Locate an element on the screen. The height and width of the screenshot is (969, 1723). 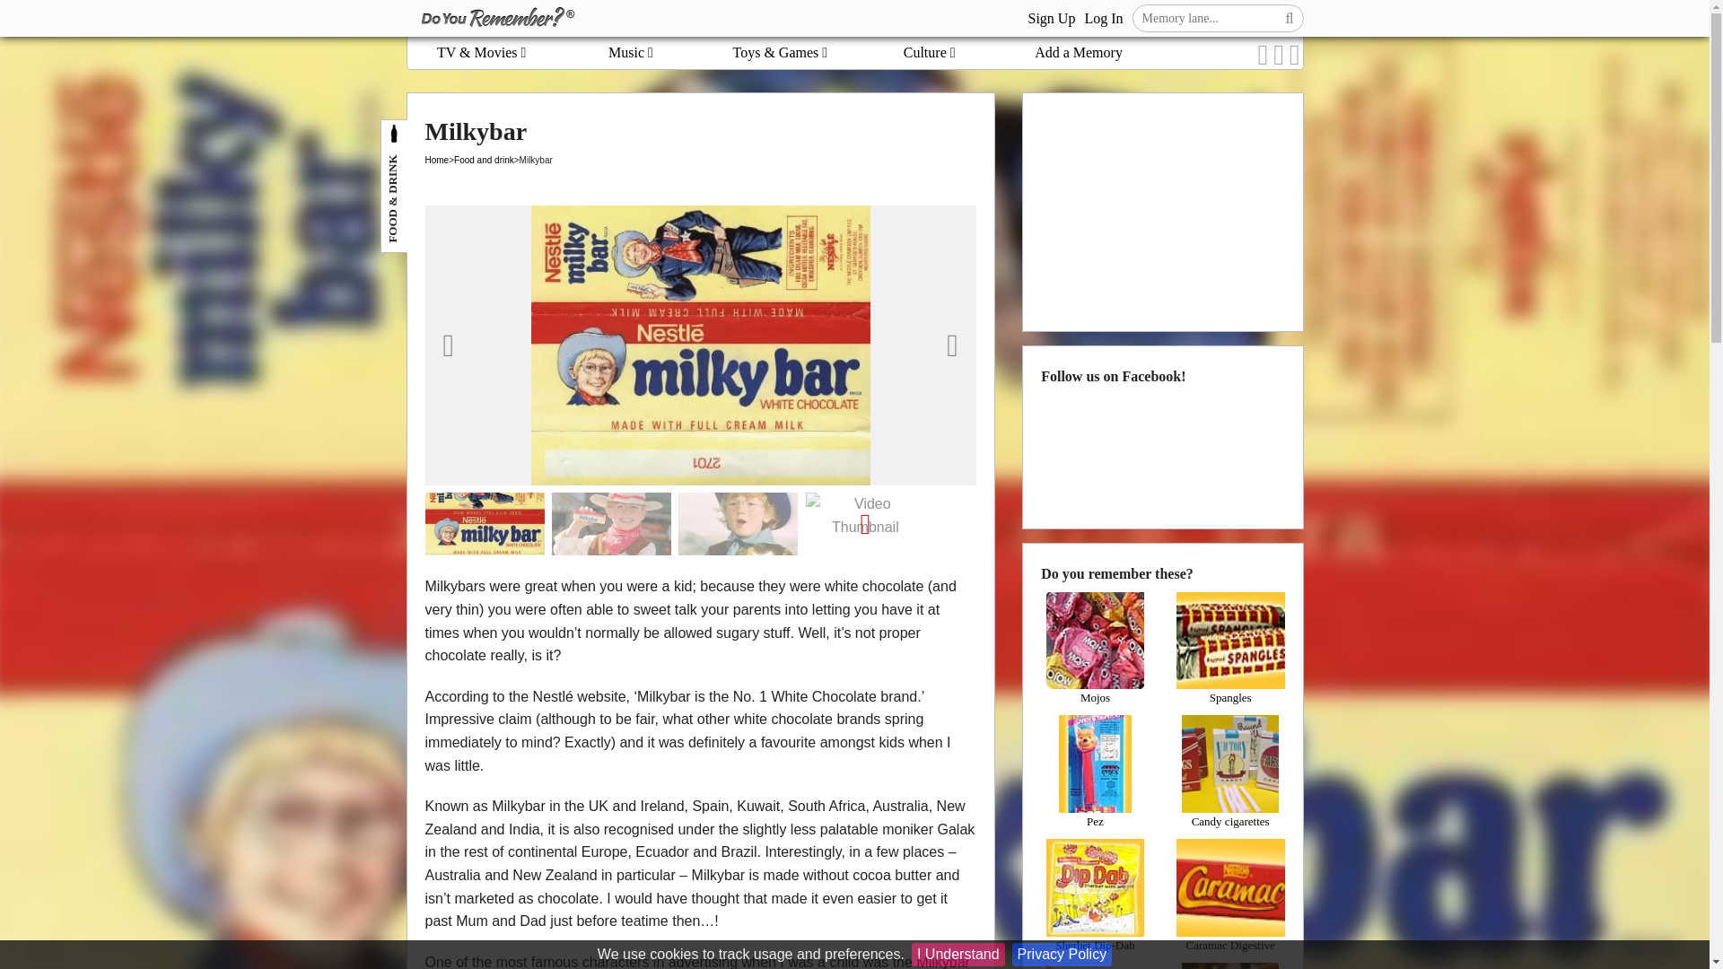
Sign Up is located at coordinates (1051, 18).